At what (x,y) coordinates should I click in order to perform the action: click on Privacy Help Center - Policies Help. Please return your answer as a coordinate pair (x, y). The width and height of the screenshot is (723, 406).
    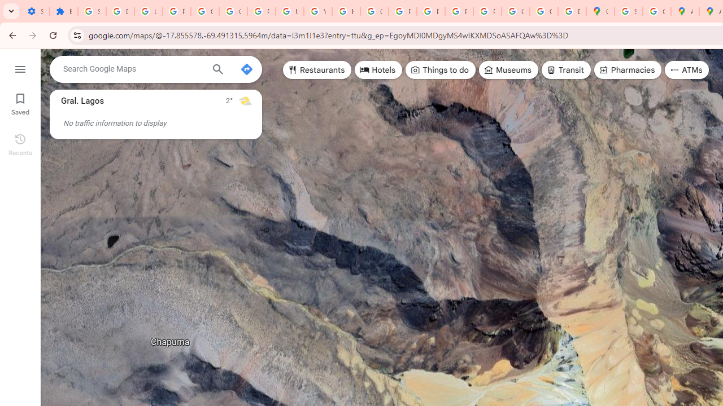
    Looking at the image, I should click on (402, 11).